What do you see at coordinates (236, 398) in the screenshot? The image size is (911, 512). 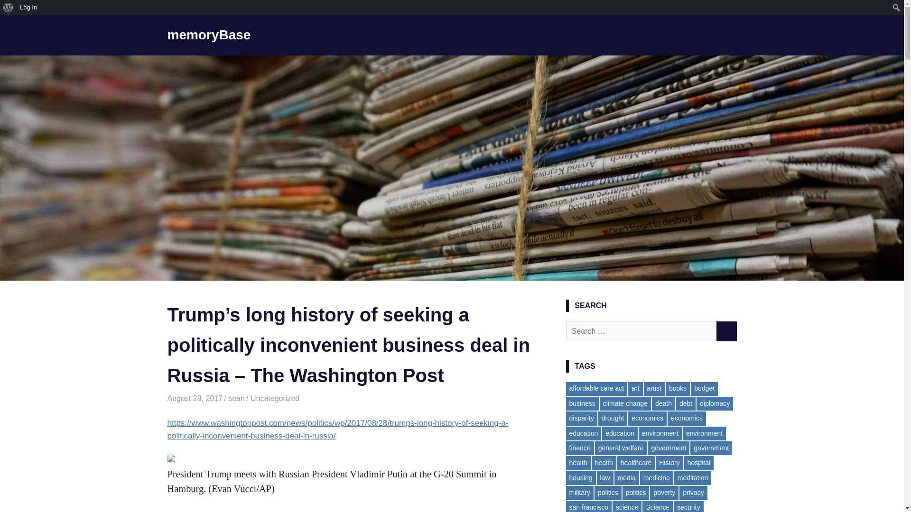 I see `View all posts by sean` at bounding box center [236, 398].